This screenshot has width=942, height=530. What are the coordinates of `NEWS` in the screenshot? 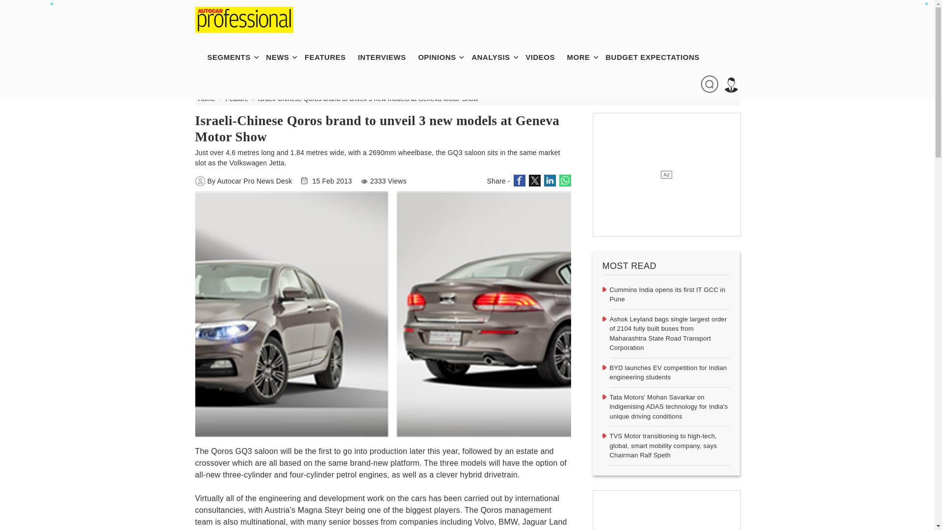 It's located at (282, 57).